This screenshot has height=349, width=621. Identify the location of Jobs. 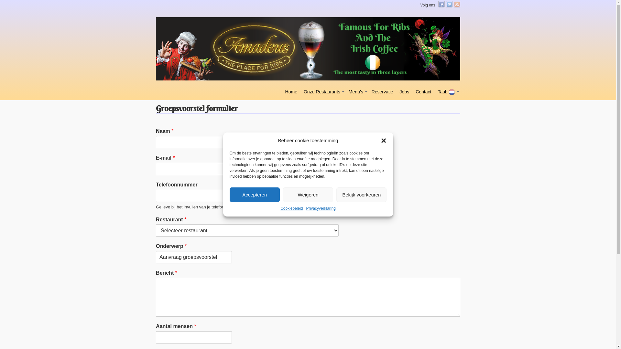
(405, 92).